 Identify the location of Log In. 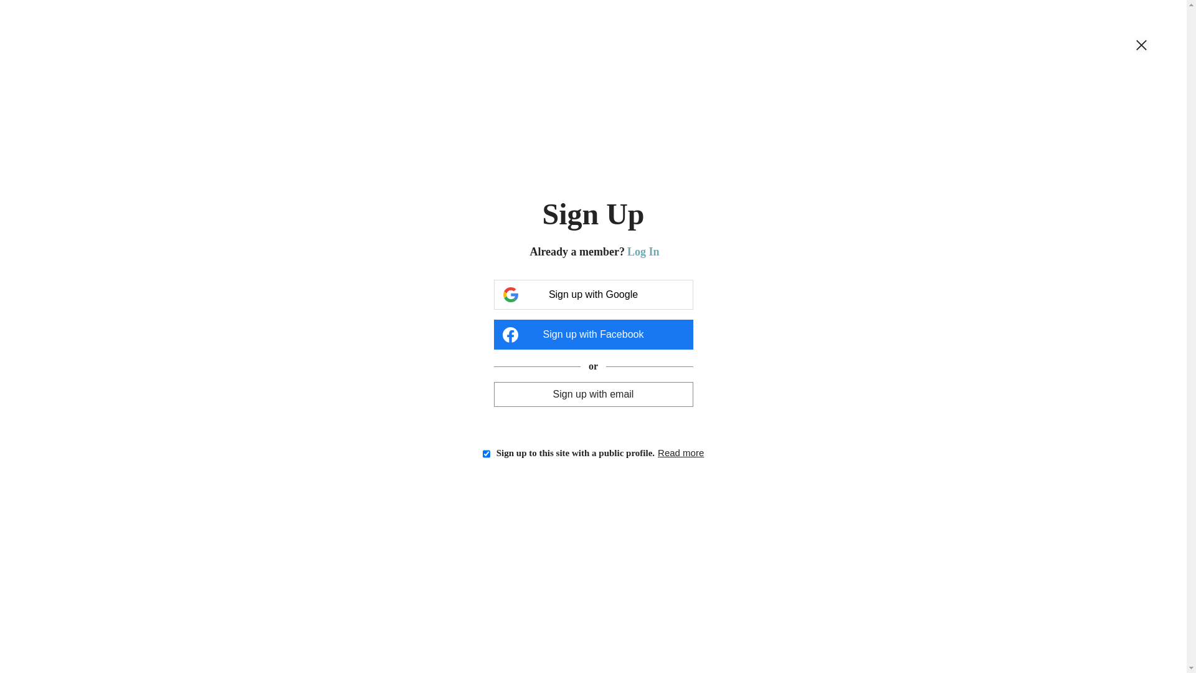
(643, 252).